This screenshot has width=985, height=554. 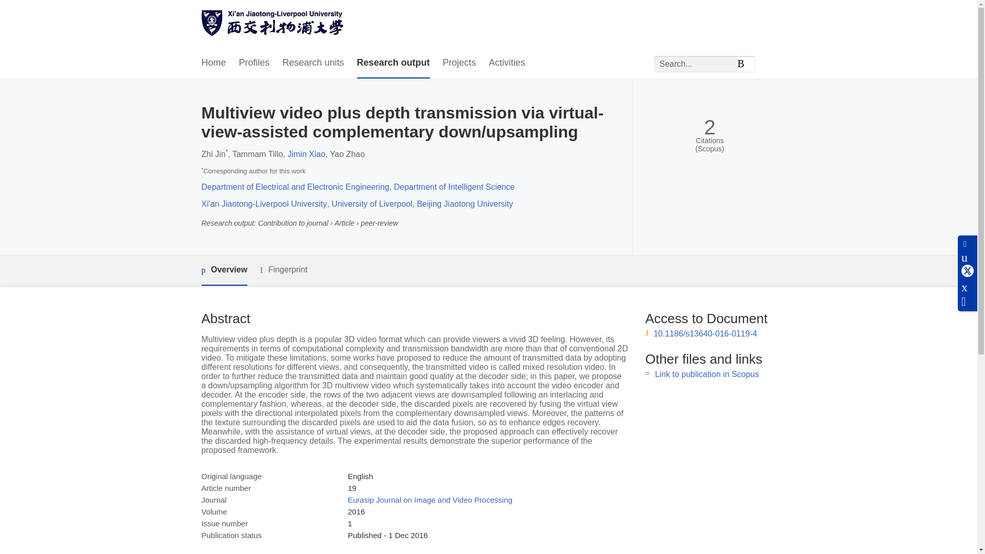 What do you see at coordinates (430, 500) in the screenshot?
I see `Eurasip Journal on Image and Video Processing` at bounding box center [430, 500].